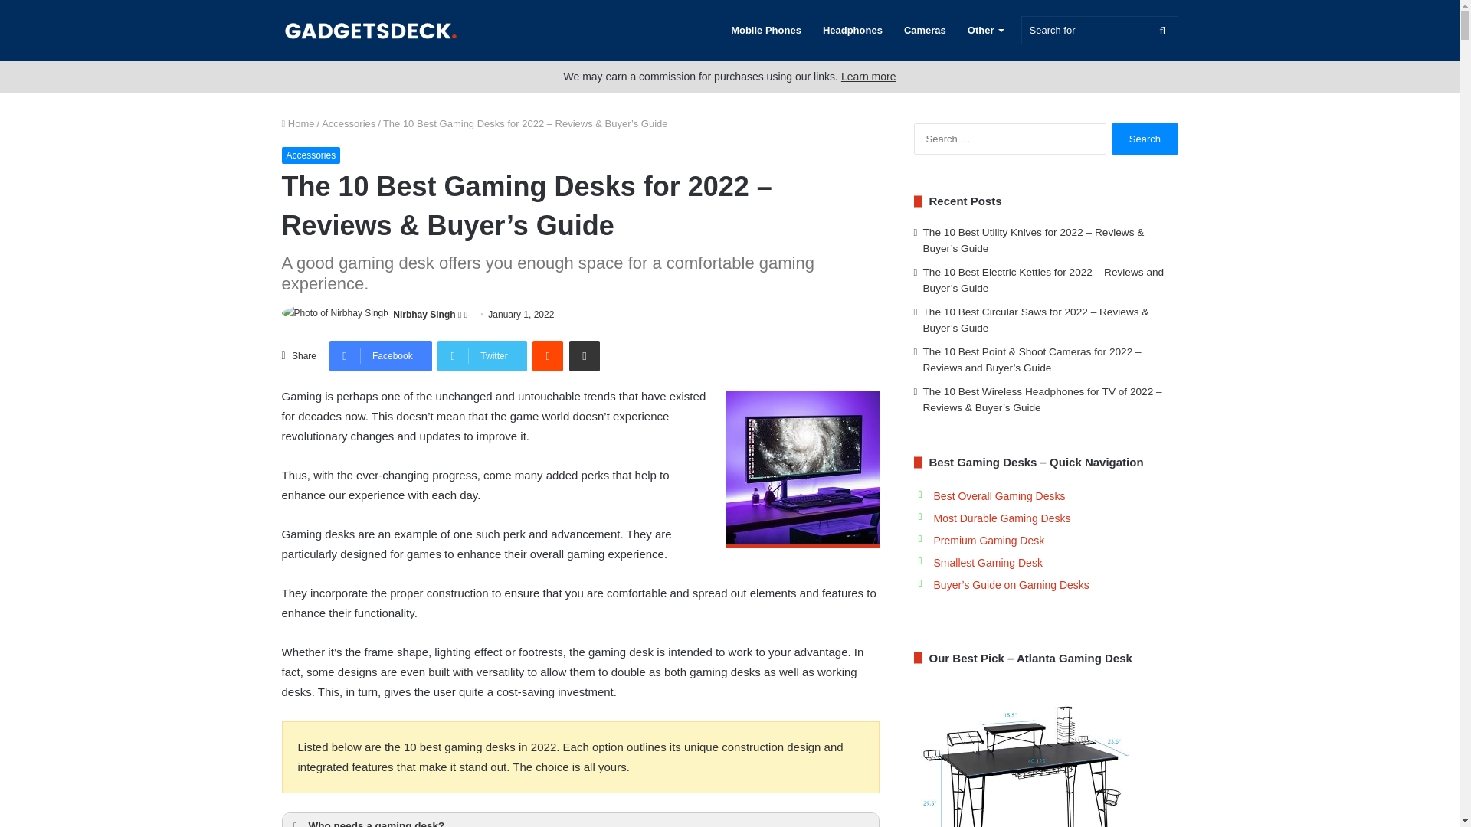  I want to click on Search, so click(1145, 138).